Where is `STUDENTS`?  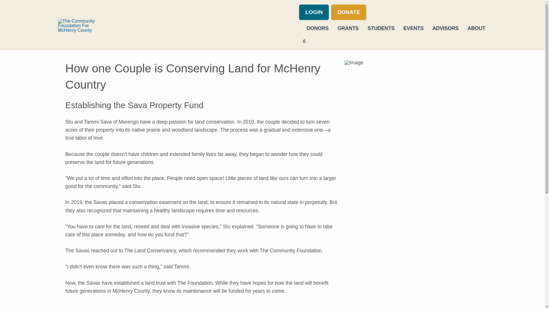 STUDENTS is located at coordinates (378, 29).